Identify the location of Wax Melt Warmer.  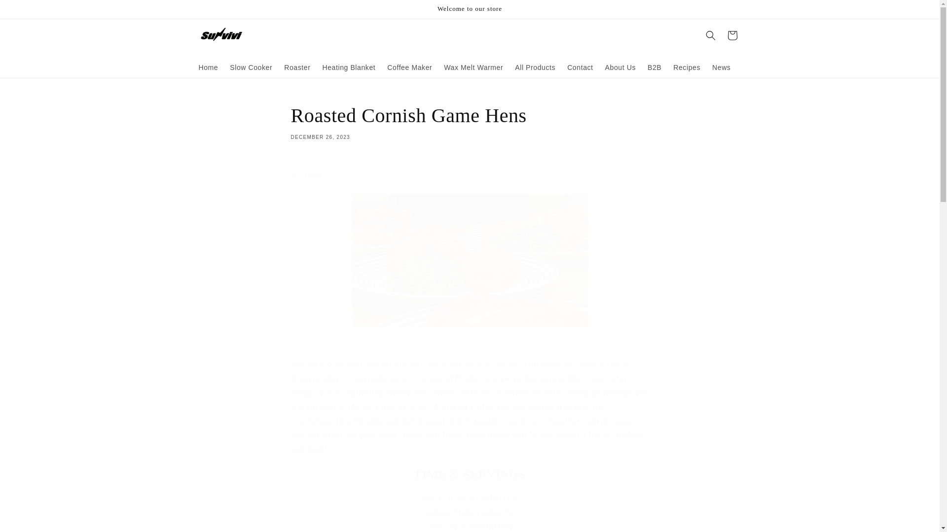
(473, 67).